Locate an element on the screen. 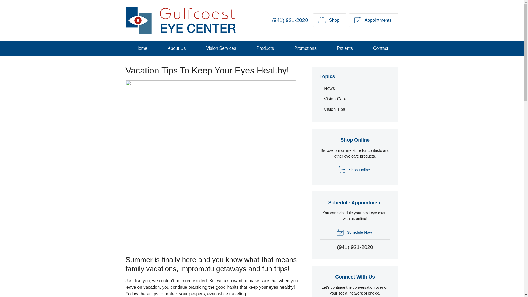  Home is located at coordinates (141, 48).